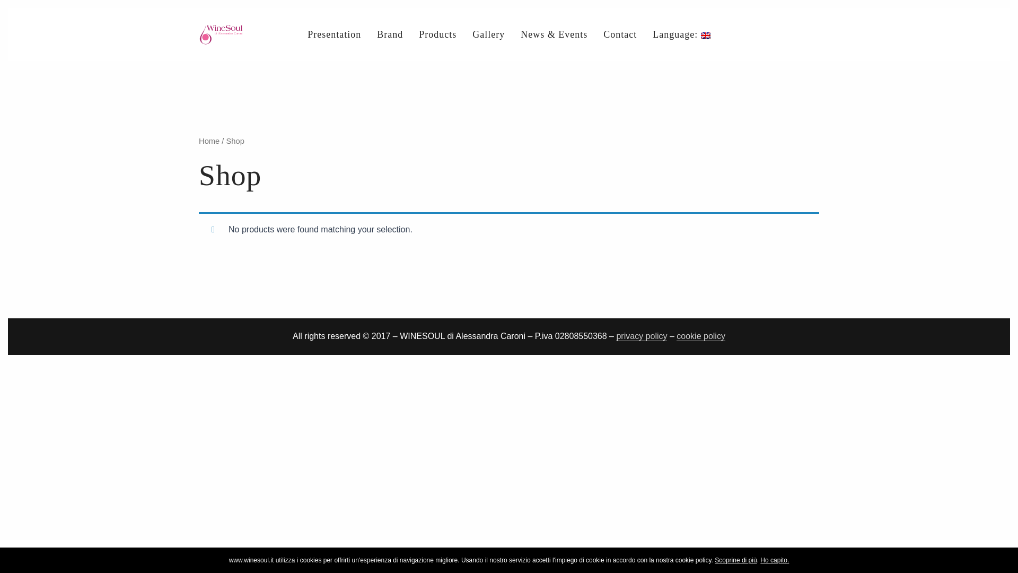  Describe the element at coordinates (390, 34) in the screenshot. I see `Brand` at that location.